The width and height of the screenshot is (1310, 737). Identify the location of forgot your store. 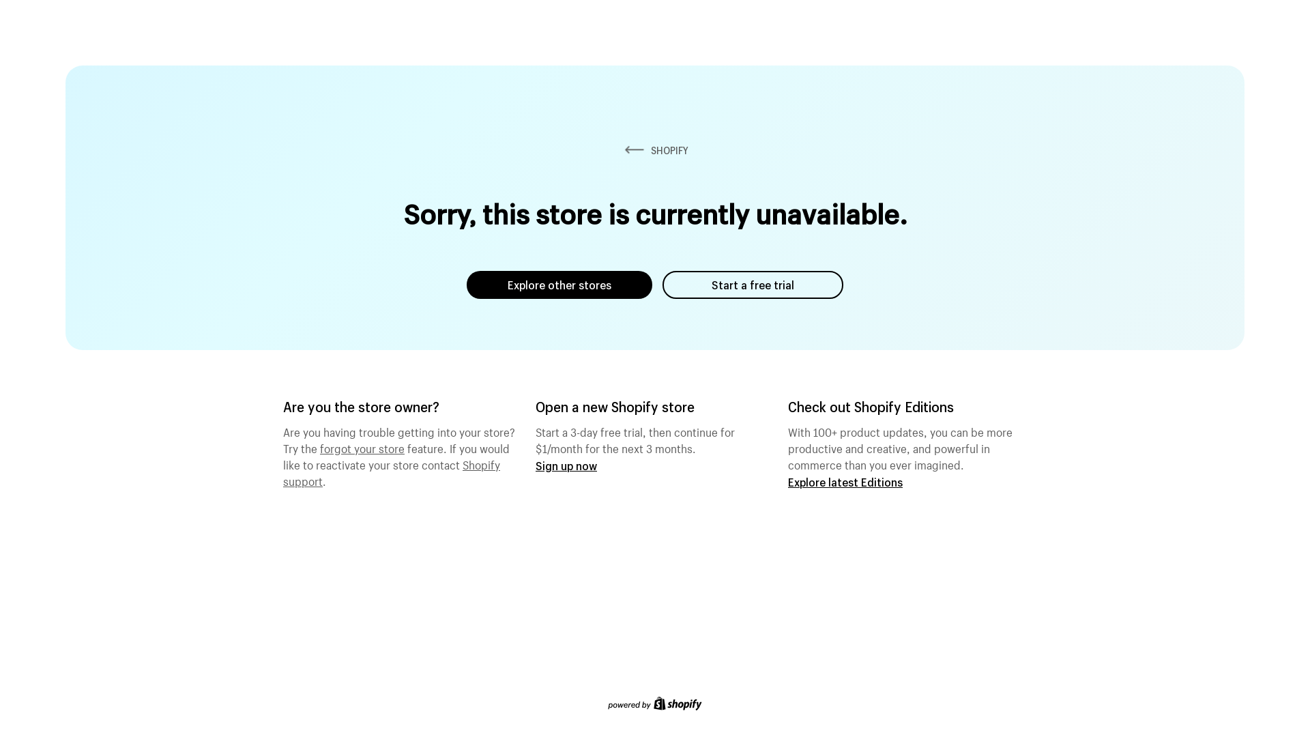
(362, 447).